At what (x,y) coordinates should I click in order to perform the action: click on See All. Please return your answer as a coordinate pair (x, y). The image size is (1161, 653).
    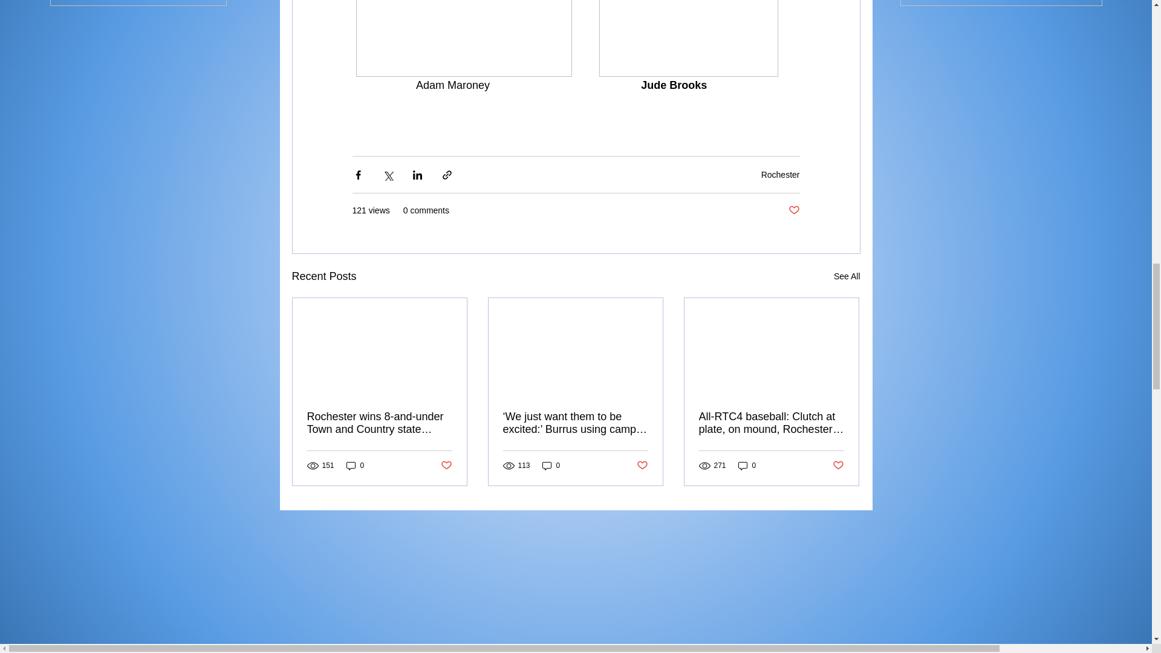
    Looking at the image, I should click on (847, 276).